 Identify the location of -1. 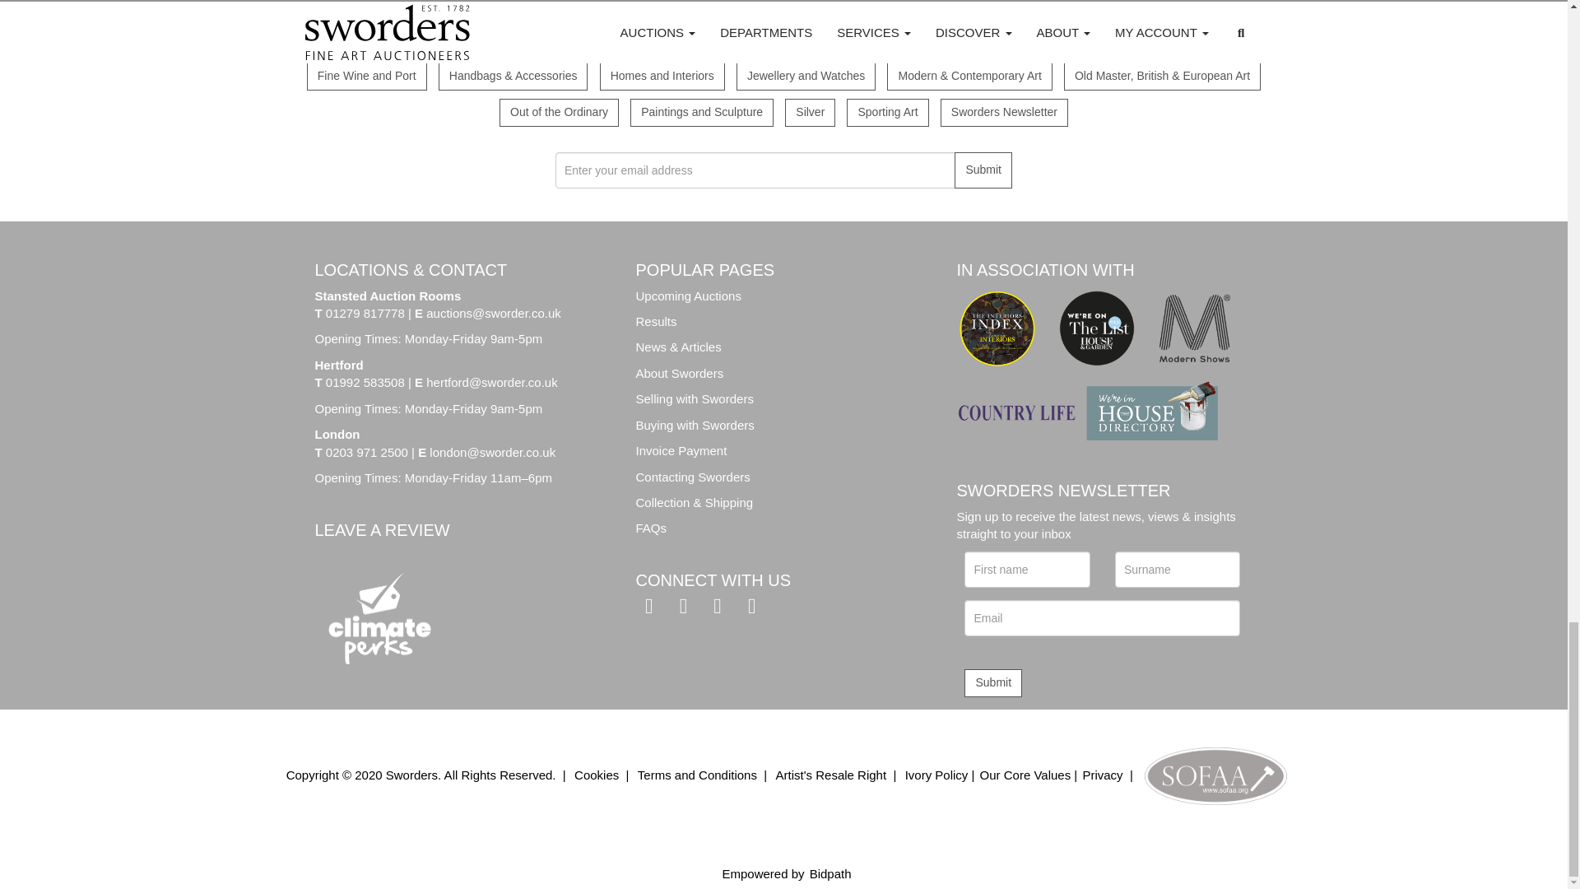
(388, 41).